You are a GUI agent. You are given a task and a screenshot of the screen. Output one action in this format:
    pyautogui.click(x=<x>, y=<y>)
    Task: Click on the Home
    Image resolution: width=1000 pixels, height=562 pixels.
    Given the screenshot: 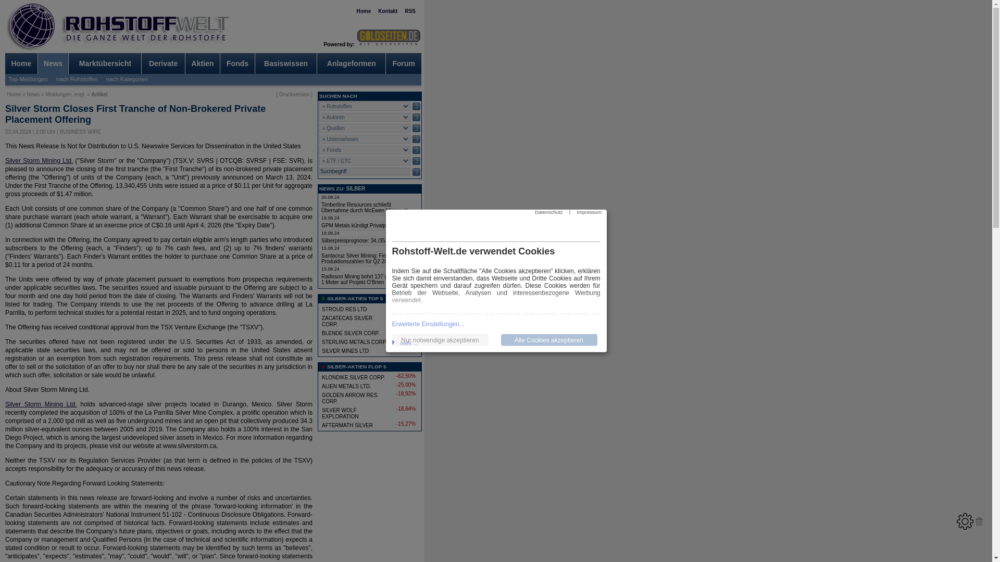 What is the action you would take?
    pyautogui.click(x=21, y=63)
    